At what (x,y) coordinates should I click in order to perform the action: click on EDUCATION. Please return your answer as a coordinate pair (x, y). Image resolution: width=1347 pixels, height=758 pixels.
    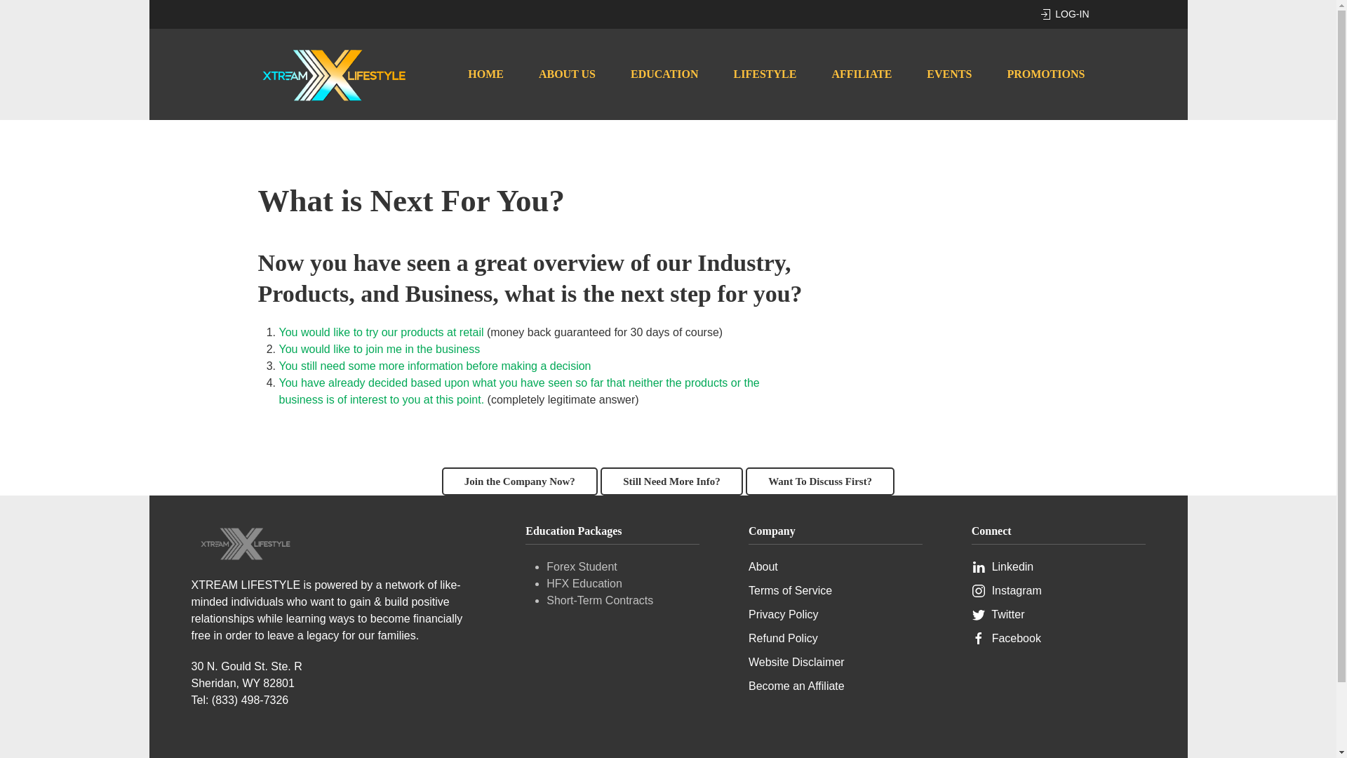
    Looking at the image, I should click on (664, 74).